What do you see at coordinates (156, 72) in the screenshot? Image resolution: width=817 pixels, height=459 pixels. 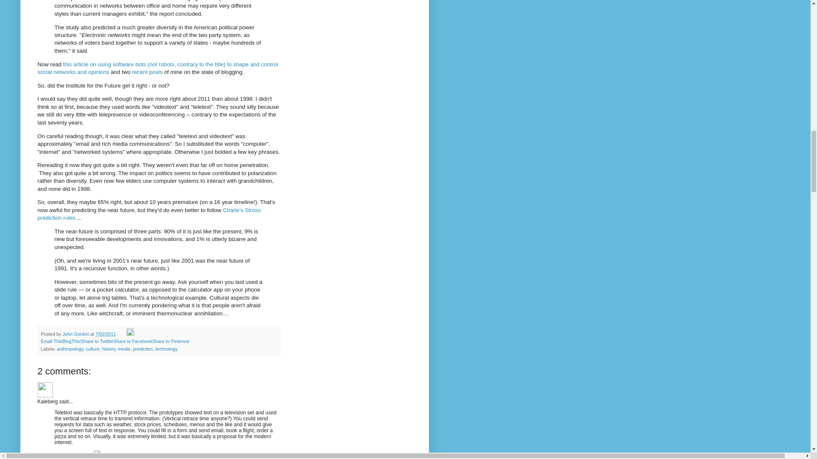 I see `posts` at bounding box center [156, 72].